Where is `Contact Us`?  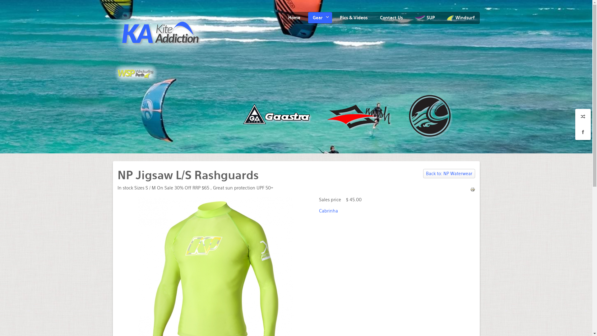 Contact Us is located at coordinates (391, 17).